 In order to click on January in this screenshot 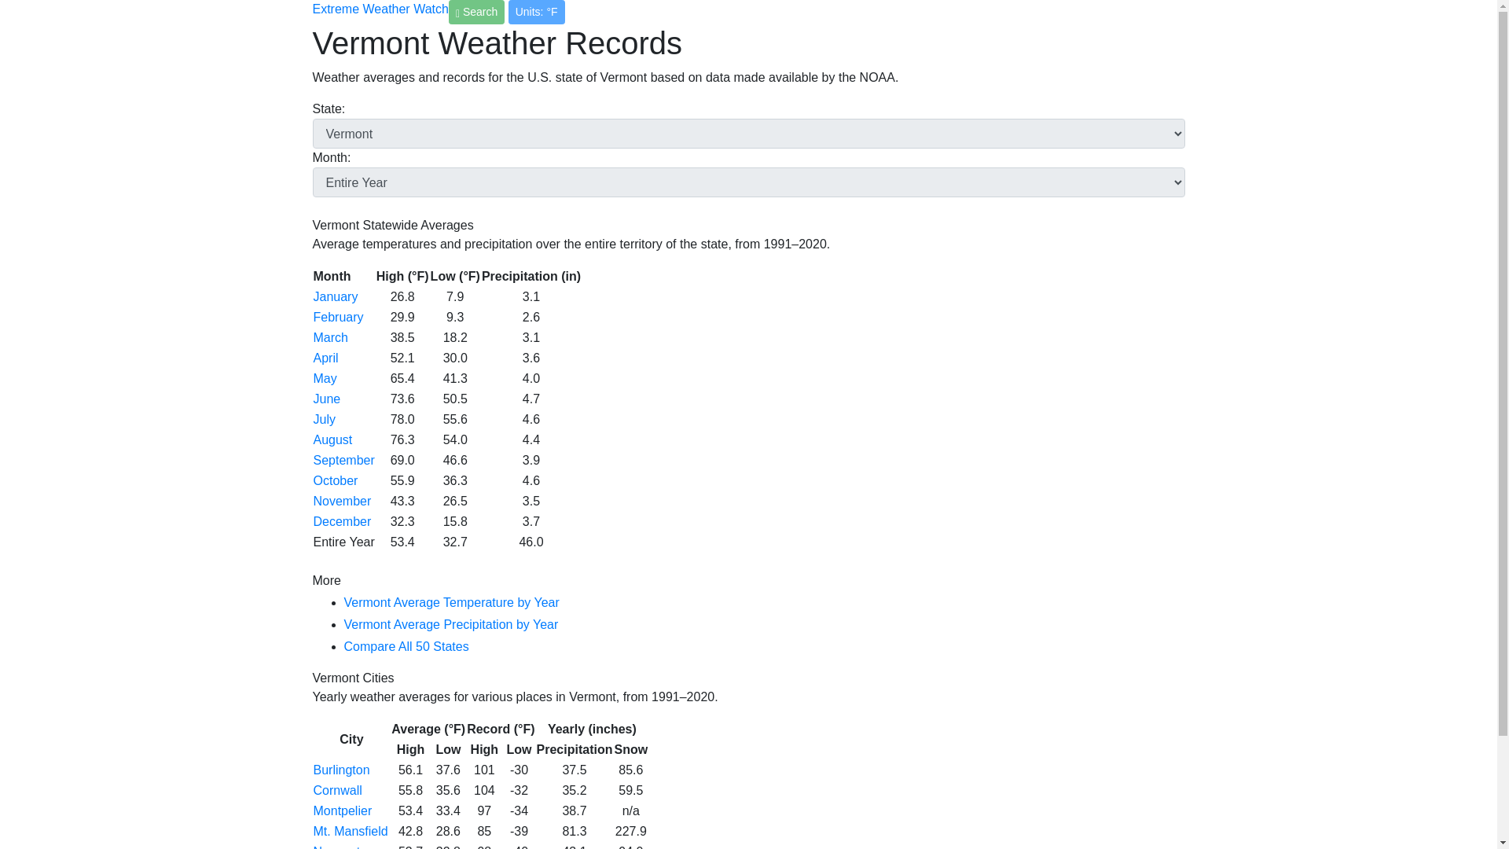, I will do `click(335, 296)`.